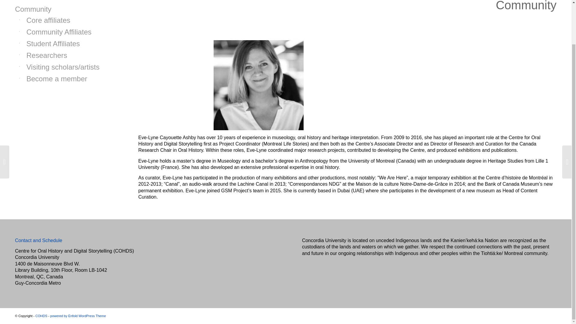 The height and width of the screenshot is (324, 576). What do you see at coordinates (66, 56) in the screenshot?
I see `Researchers` at bounding box center [66, 56].